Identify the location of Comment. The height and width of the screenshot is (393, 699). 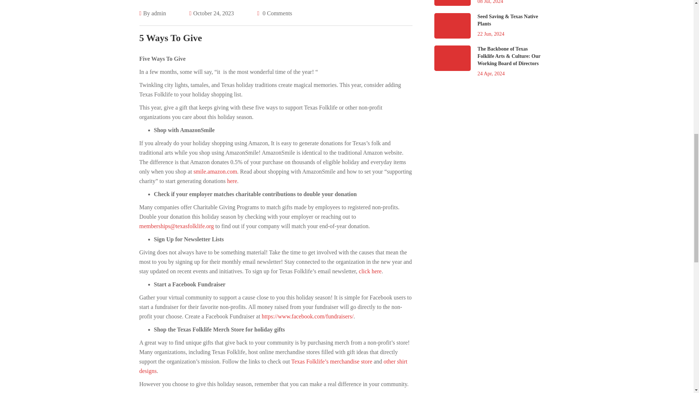
(269, 13).